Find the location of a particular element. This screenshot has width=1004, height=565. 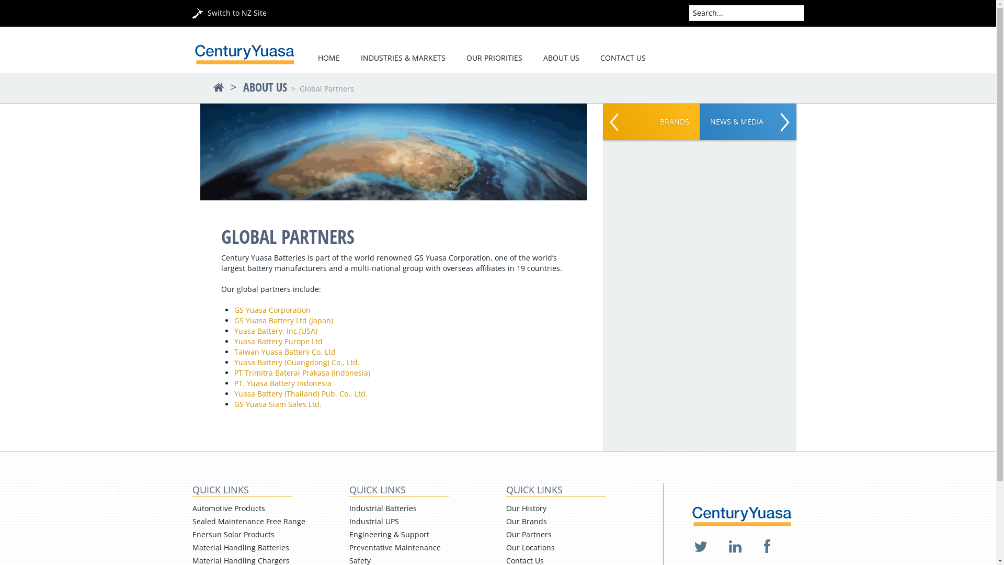

Switch to NZ Site is located at coordinates (230, 13).